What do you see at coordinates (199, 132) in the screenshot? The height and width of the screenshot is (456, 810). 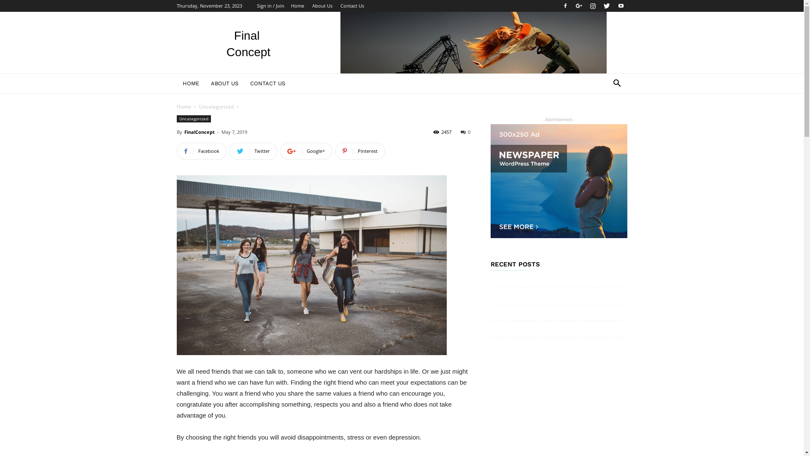 I see `FinalConcept` at bounding box center [199, 132].